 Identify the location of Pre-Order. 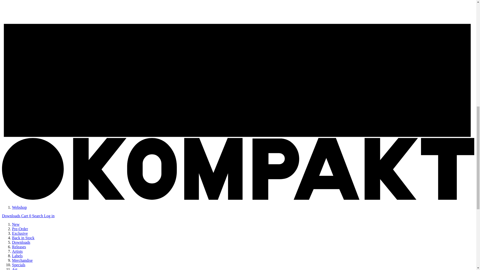
(20, 229).